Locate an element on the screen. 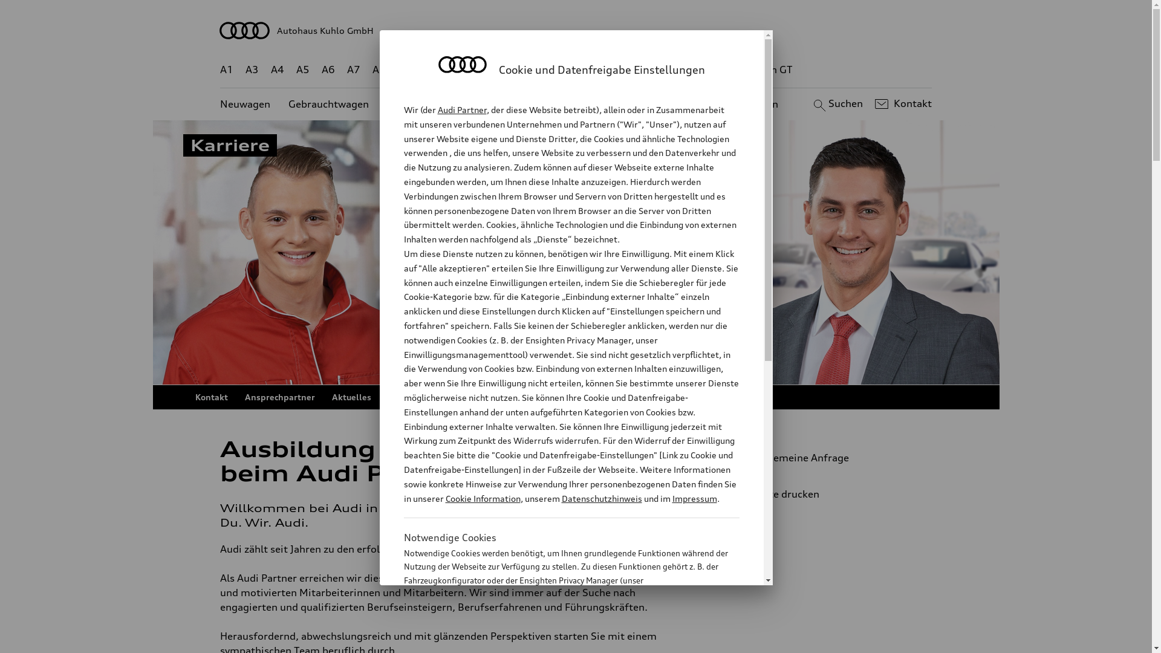 The height and width of the screenshot is (653, 1161). Cookie Information is located at coordinates (559, 640).